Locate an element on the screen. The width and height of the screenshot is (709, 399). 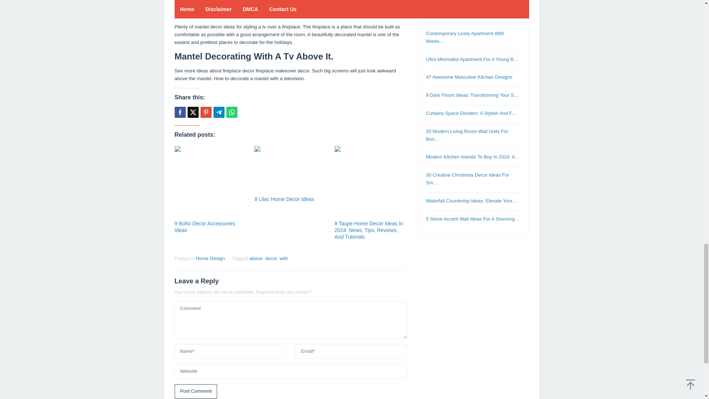
Permalink to: 9 Boho Decor Accessories Ideas is located at coordinates (210, 182).